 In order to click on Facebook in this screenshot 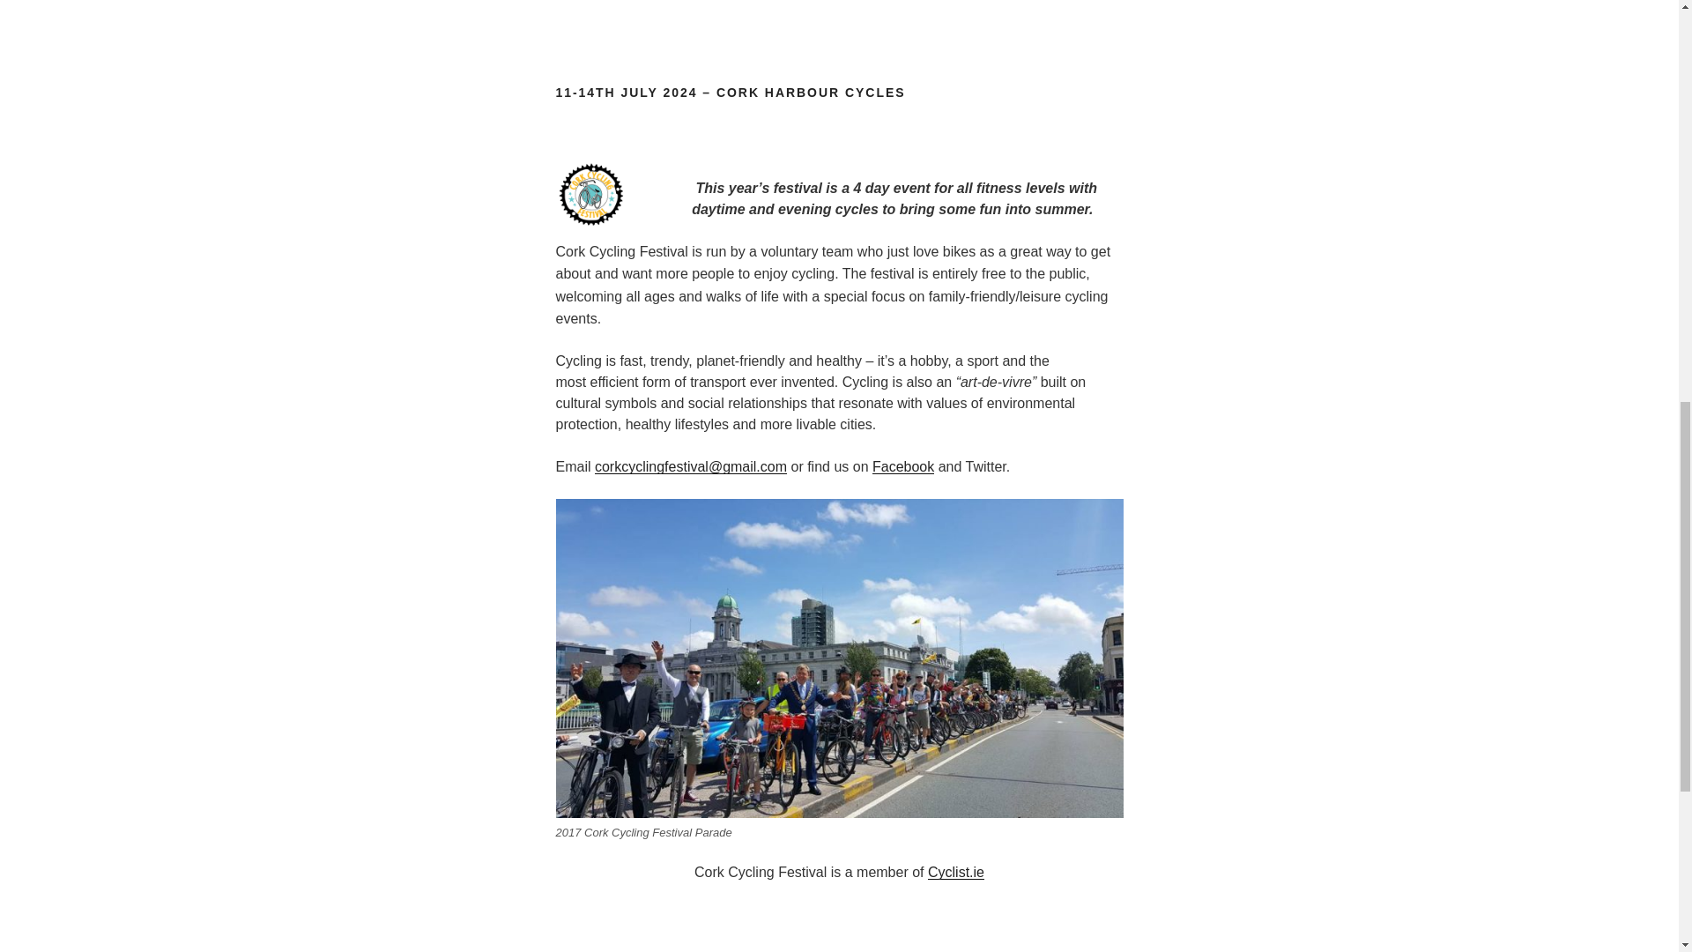, I will do `click(902, 465)`.